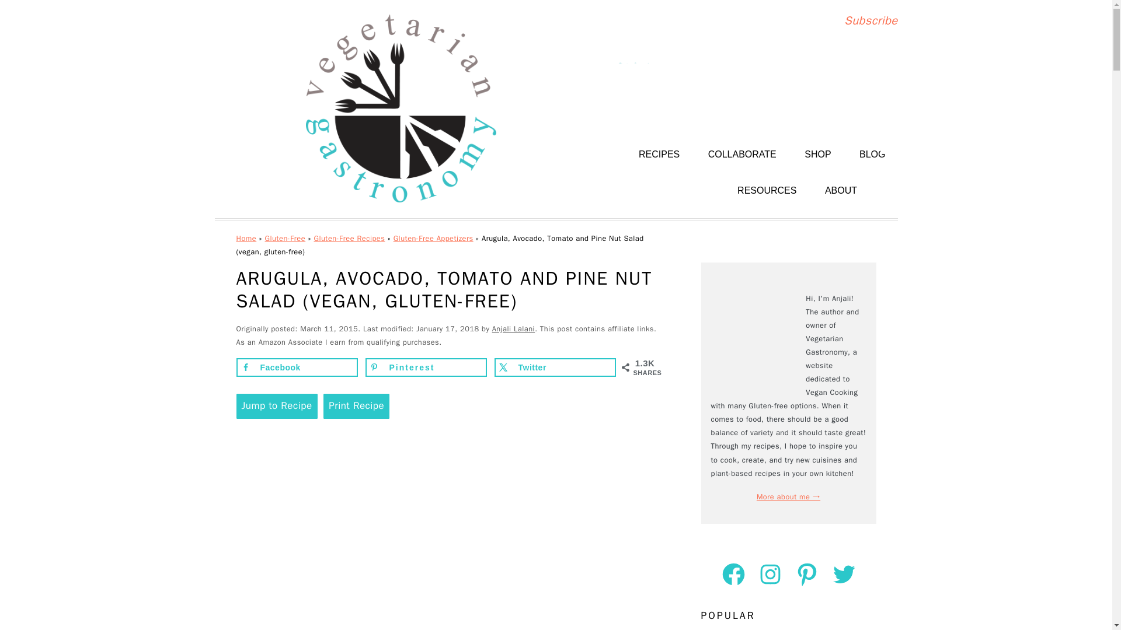 The height and width of the screenshot is (630, 1121). I want to click on Save to Pinterest, so click(426, 367).